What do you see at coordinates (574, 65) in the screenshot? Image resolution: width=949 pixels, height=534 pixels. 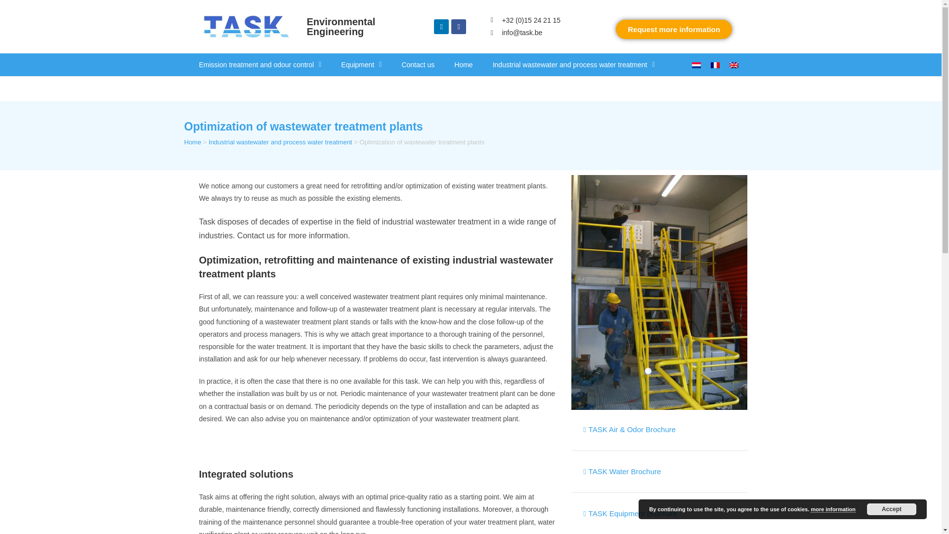 I see `Industrial wastewater and process water treatment` at bounding box center [574, 65].